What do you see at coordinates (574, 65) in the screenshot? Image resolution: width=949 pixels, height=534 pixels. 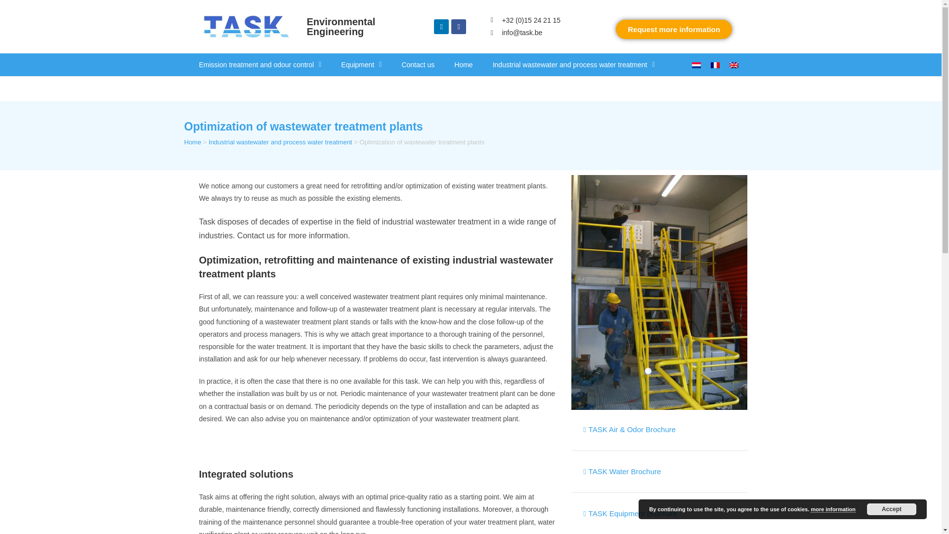 I see `Industrial wastewater and process water treatment` at bounding box center [574, 65].